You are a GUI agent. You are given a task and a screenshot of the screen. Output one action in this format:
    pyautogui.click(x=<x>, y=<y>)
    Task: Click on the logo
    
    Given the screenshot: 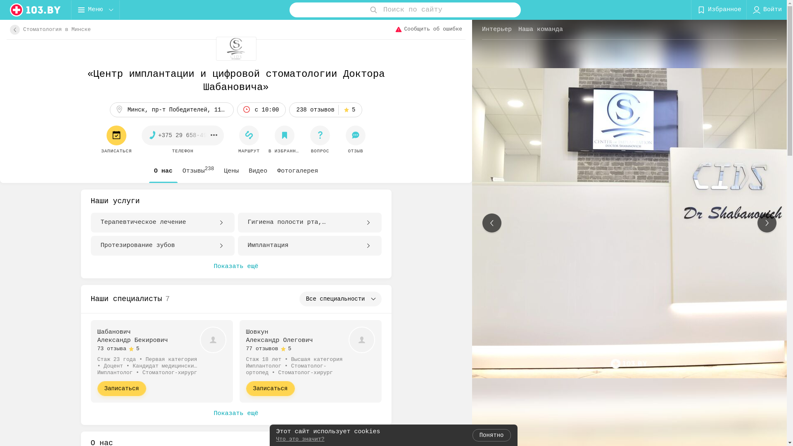 What is the action you would take?
    pyautogui.click(x=36, y=10)
    